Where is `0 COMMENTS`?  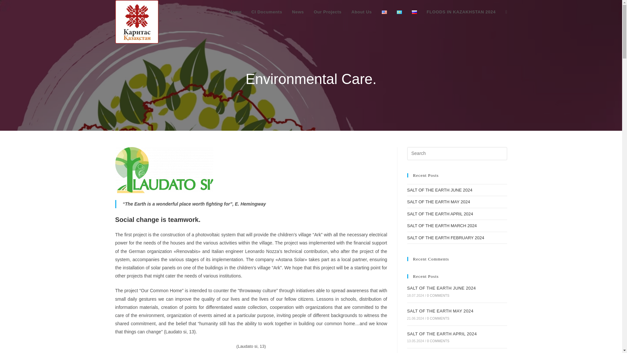 0 COMMENTS is located at coordinates (438, 341).